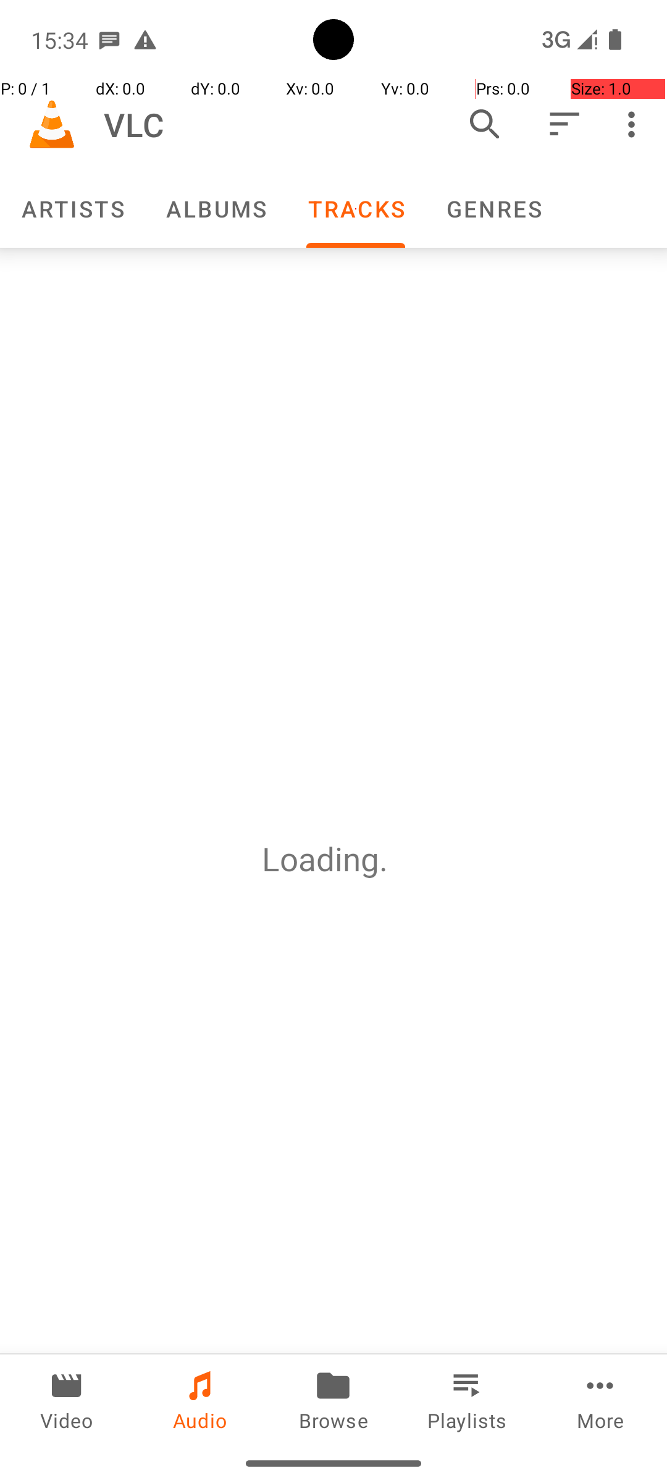 Image resolution: width=667 pixels, height=1483 pixels. What do you see at coordinates (72, 209) in the screenshot?
I see `ARTISTS` at bounding box center [72, 209].